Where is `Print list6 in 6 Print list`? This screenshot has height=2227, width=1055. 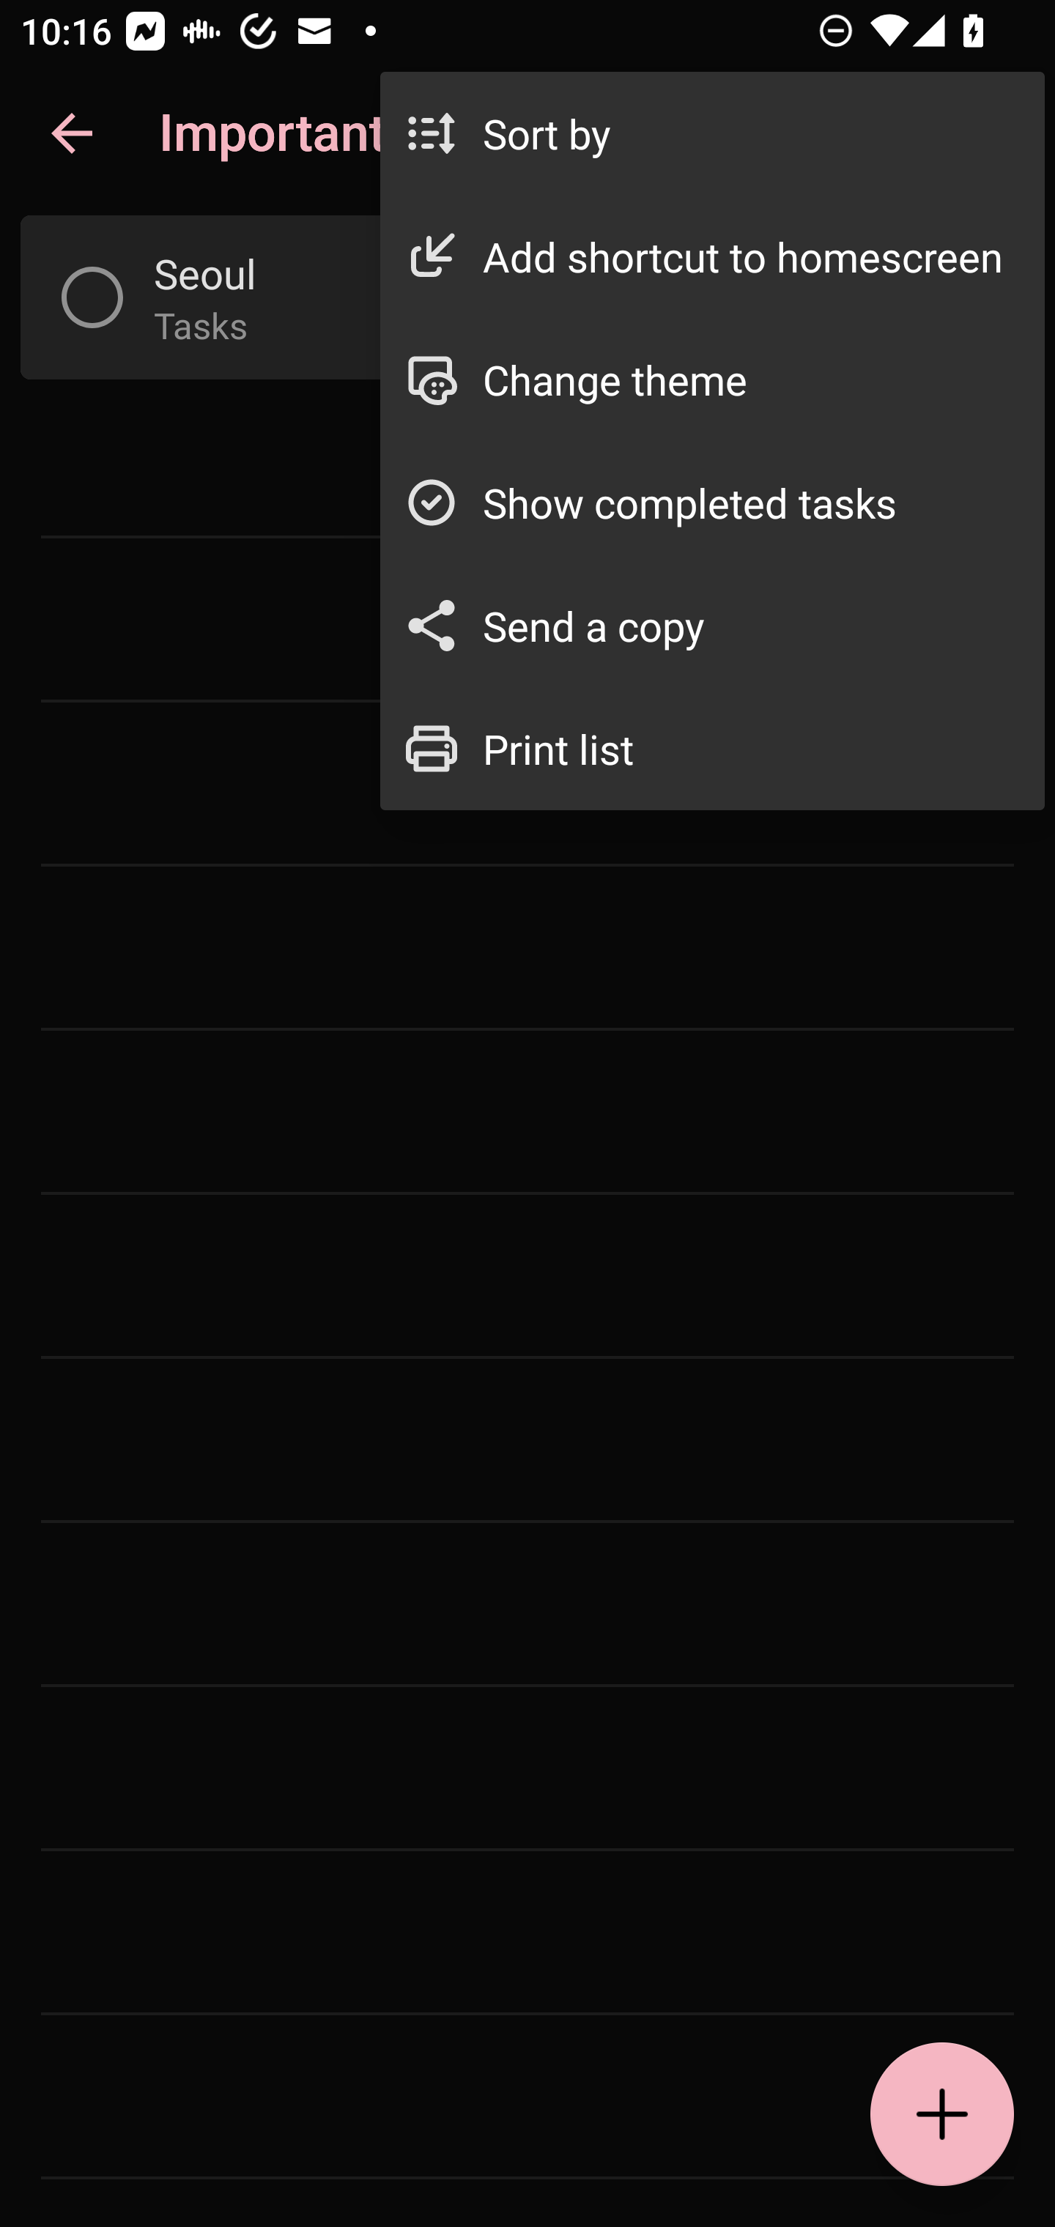
Print list6 in 6 Print list is located at coordinates (712, 749).